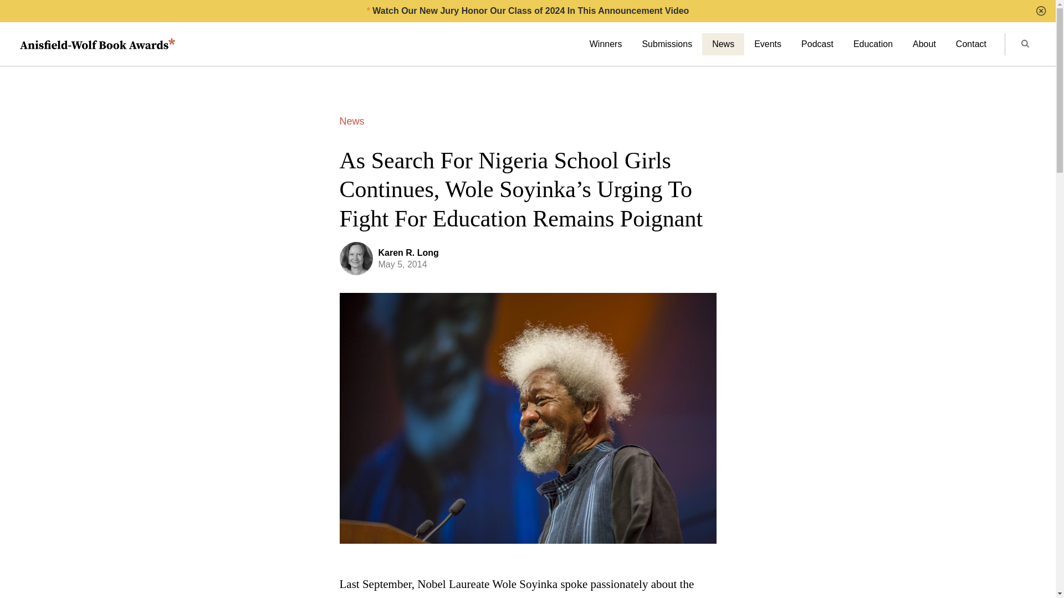 The image size is (1064, 598). What do you see at coordinates (723, 44) in the screenshot?
I see `News` at bounding box center [723, 44].